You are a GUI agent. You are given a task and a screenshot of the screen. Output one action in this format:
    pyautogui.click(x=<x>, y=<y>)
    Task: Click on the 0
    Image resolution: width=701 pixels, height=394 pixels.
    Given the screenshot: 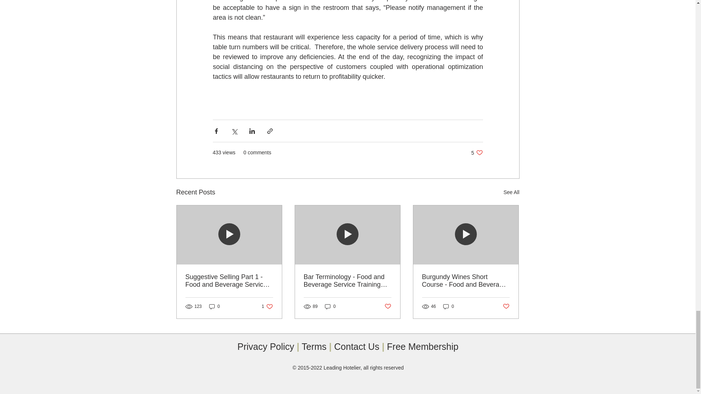 What is the action you would take?
    pyautogui.click(x=477, y=152)
    